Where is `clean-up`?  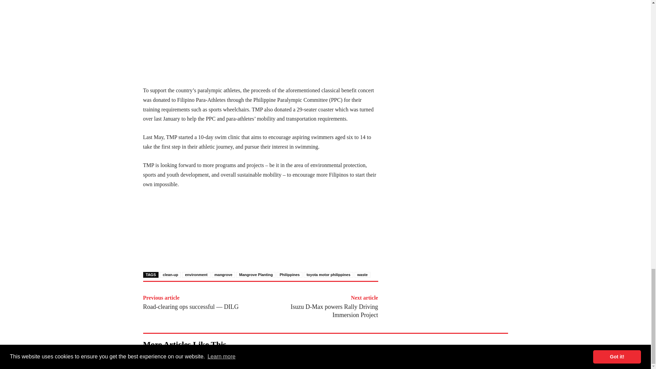 clean-up is located at coordinates (170, 275).